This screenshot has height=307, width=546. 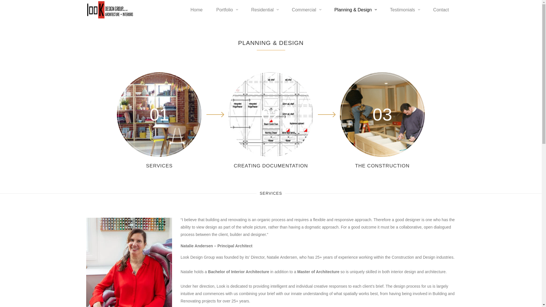 What do you see at coordinates (271, 121) in the screenshot?
I see `02
CREATING DOCUMENTATION` at bounding box center [271, 121].